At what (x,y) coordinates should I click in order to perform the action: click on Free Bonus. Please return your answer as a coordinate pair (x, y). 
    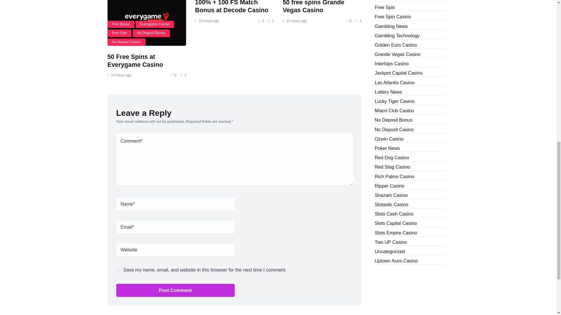
    Looking at the image, I should click on (121, 24).